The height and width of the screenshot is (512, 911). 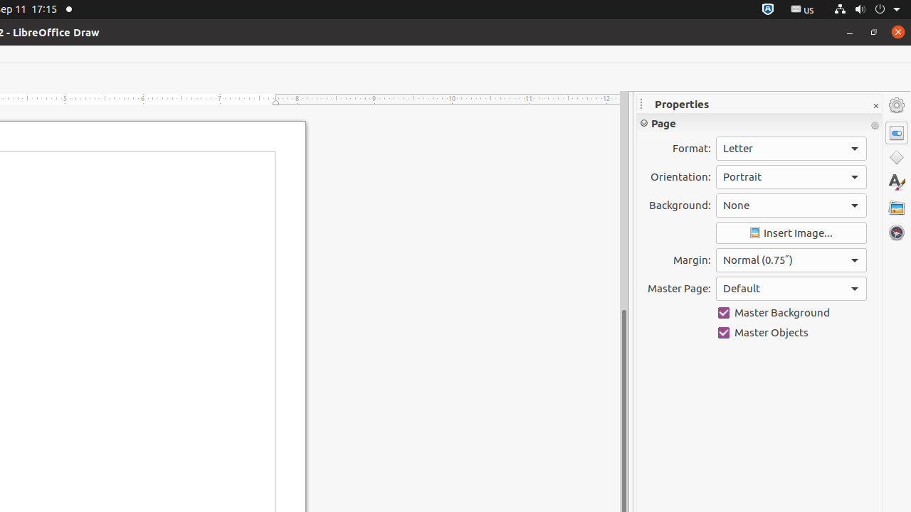 What do you see at coordinates (897, 158) in the screenshot?
I see `Shapes` at bounding box center [897, 158].